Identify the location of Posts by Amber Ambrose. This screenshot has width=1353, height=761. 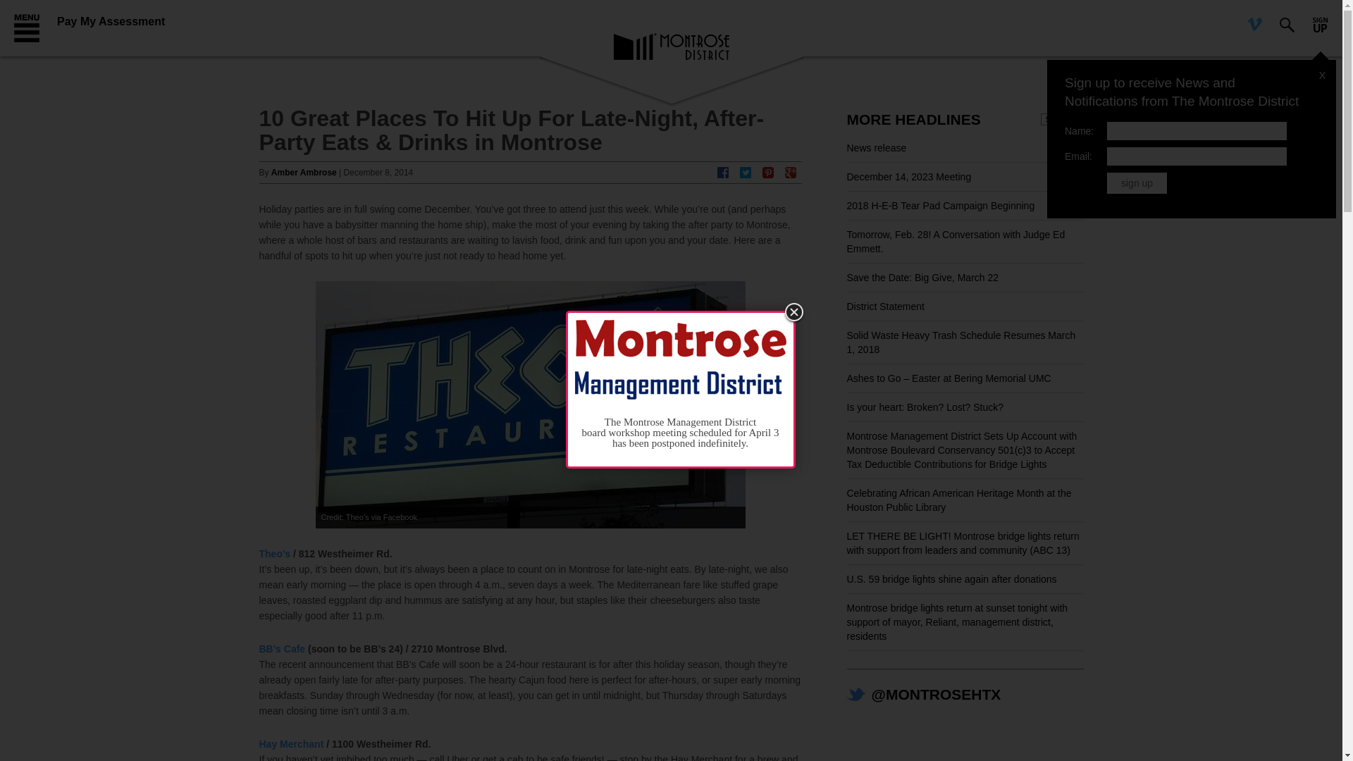
(304, 172).